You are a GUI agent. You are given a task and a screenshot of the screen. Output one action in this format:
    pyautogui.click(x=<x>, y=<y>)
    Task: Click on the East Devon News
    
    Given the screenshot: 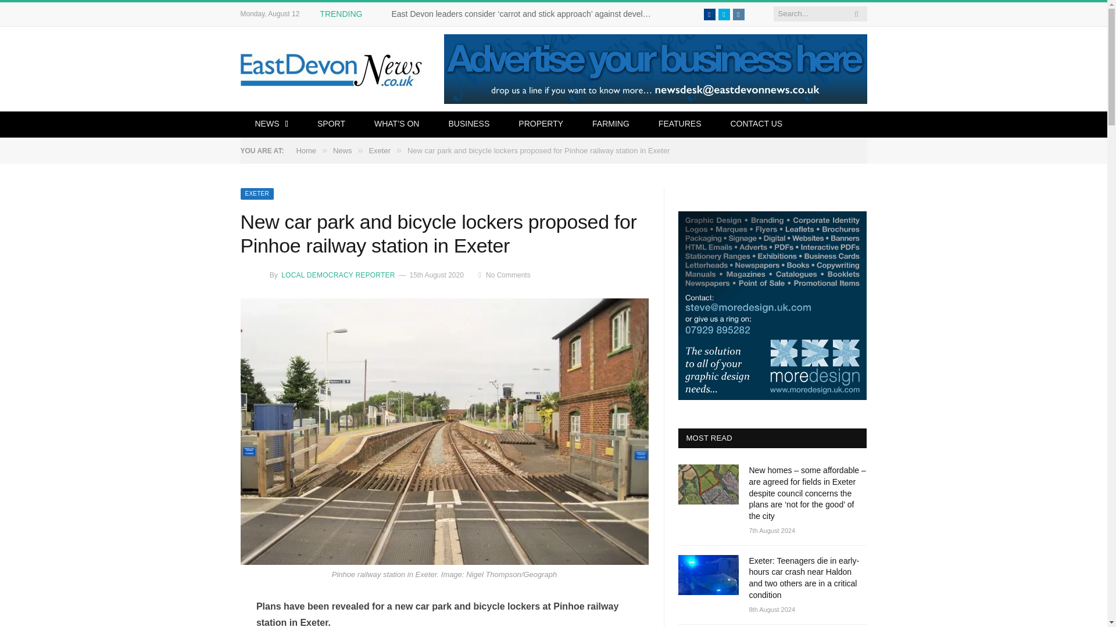 What is the action you would take?
    pyautogui.click(x=332, y=69)
    